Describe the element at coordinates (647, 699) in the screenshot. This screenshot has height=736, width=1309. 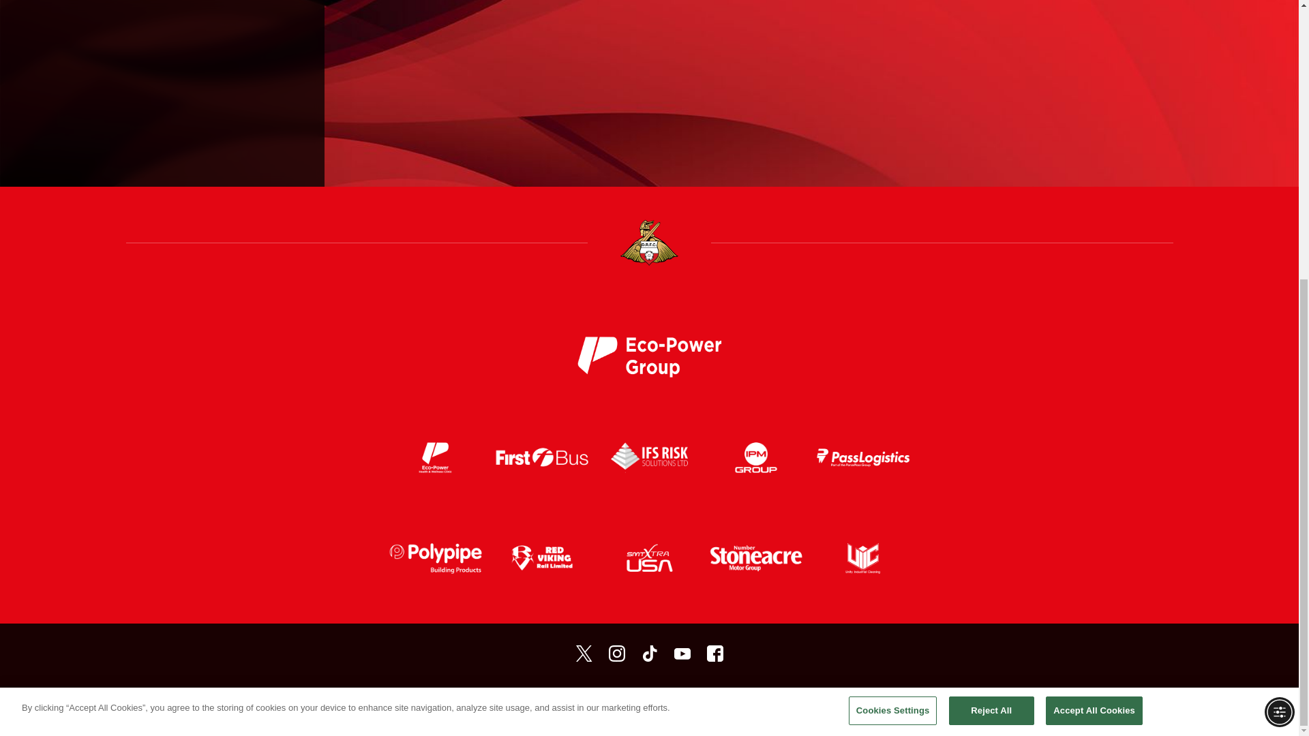
I see `Accessibility` at that location.